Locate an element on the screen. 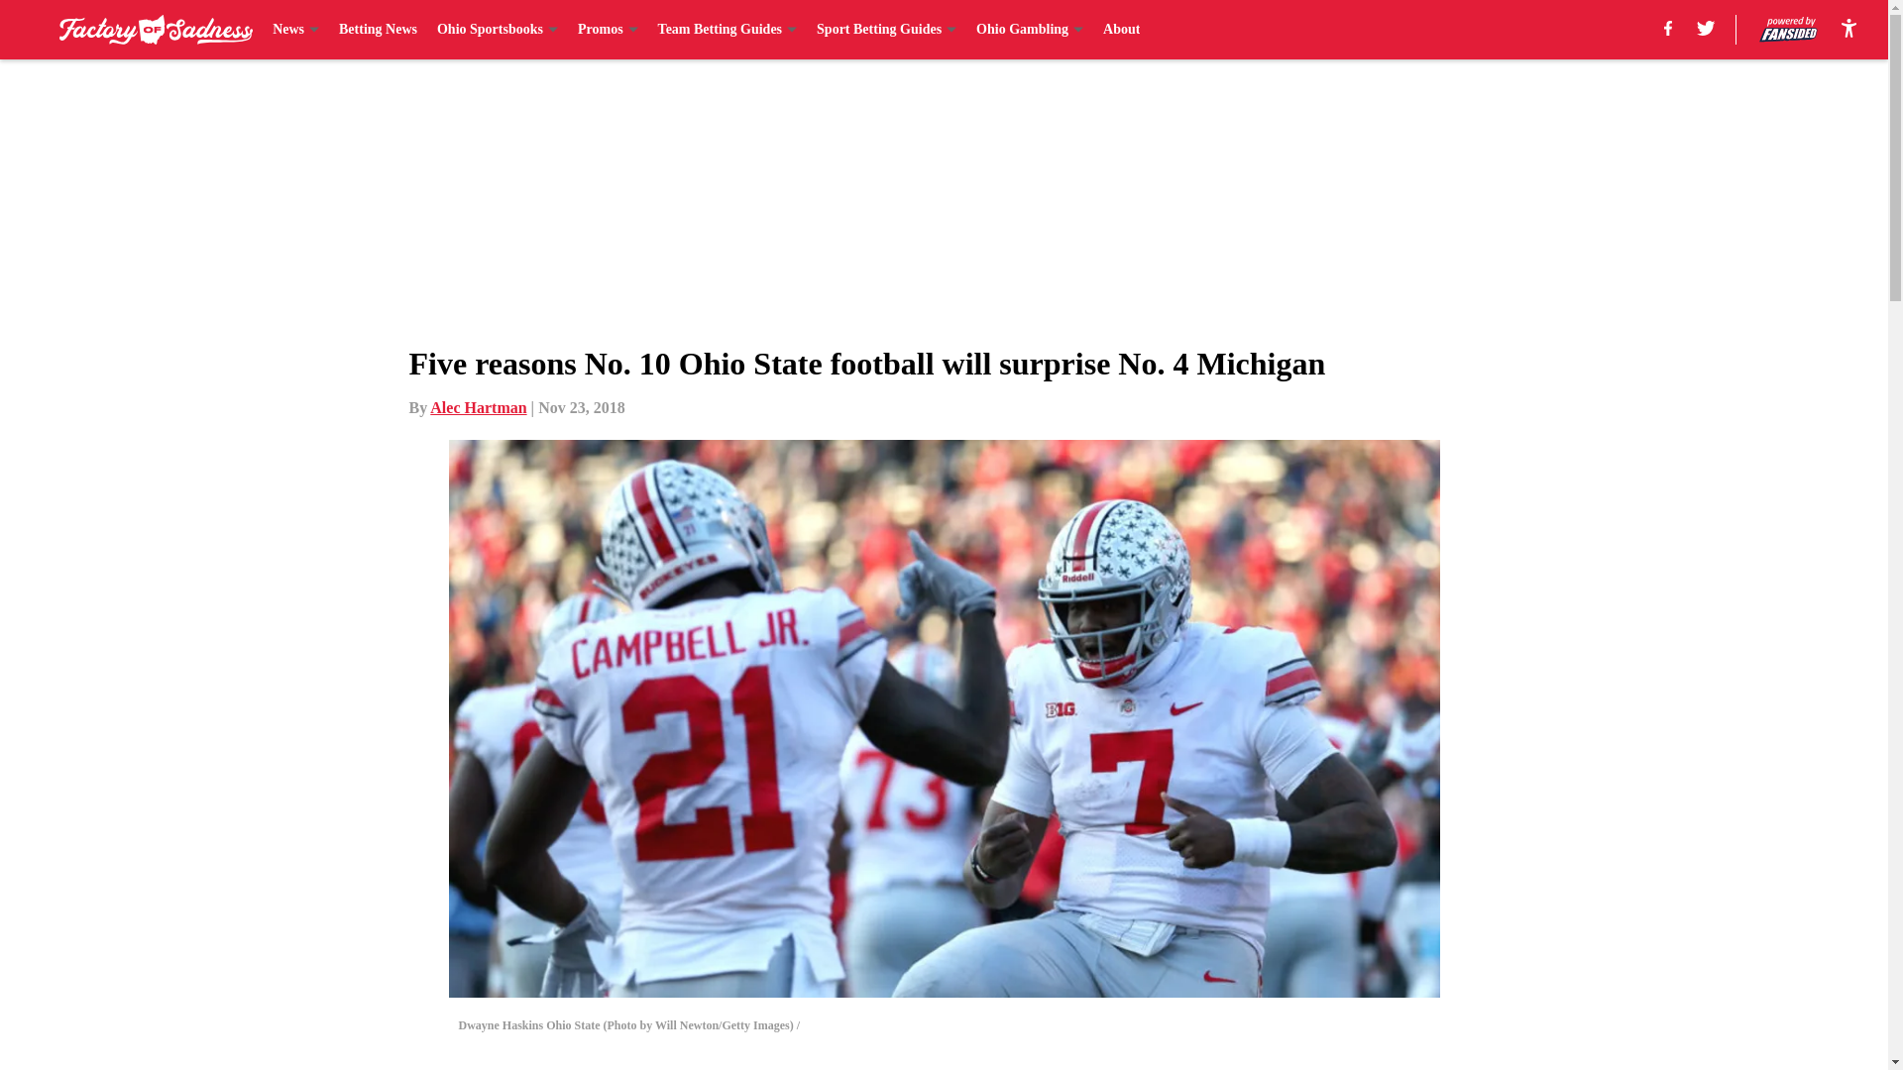 The image size is (1903, 1070). Betting News is located at coordinates (377, 30).